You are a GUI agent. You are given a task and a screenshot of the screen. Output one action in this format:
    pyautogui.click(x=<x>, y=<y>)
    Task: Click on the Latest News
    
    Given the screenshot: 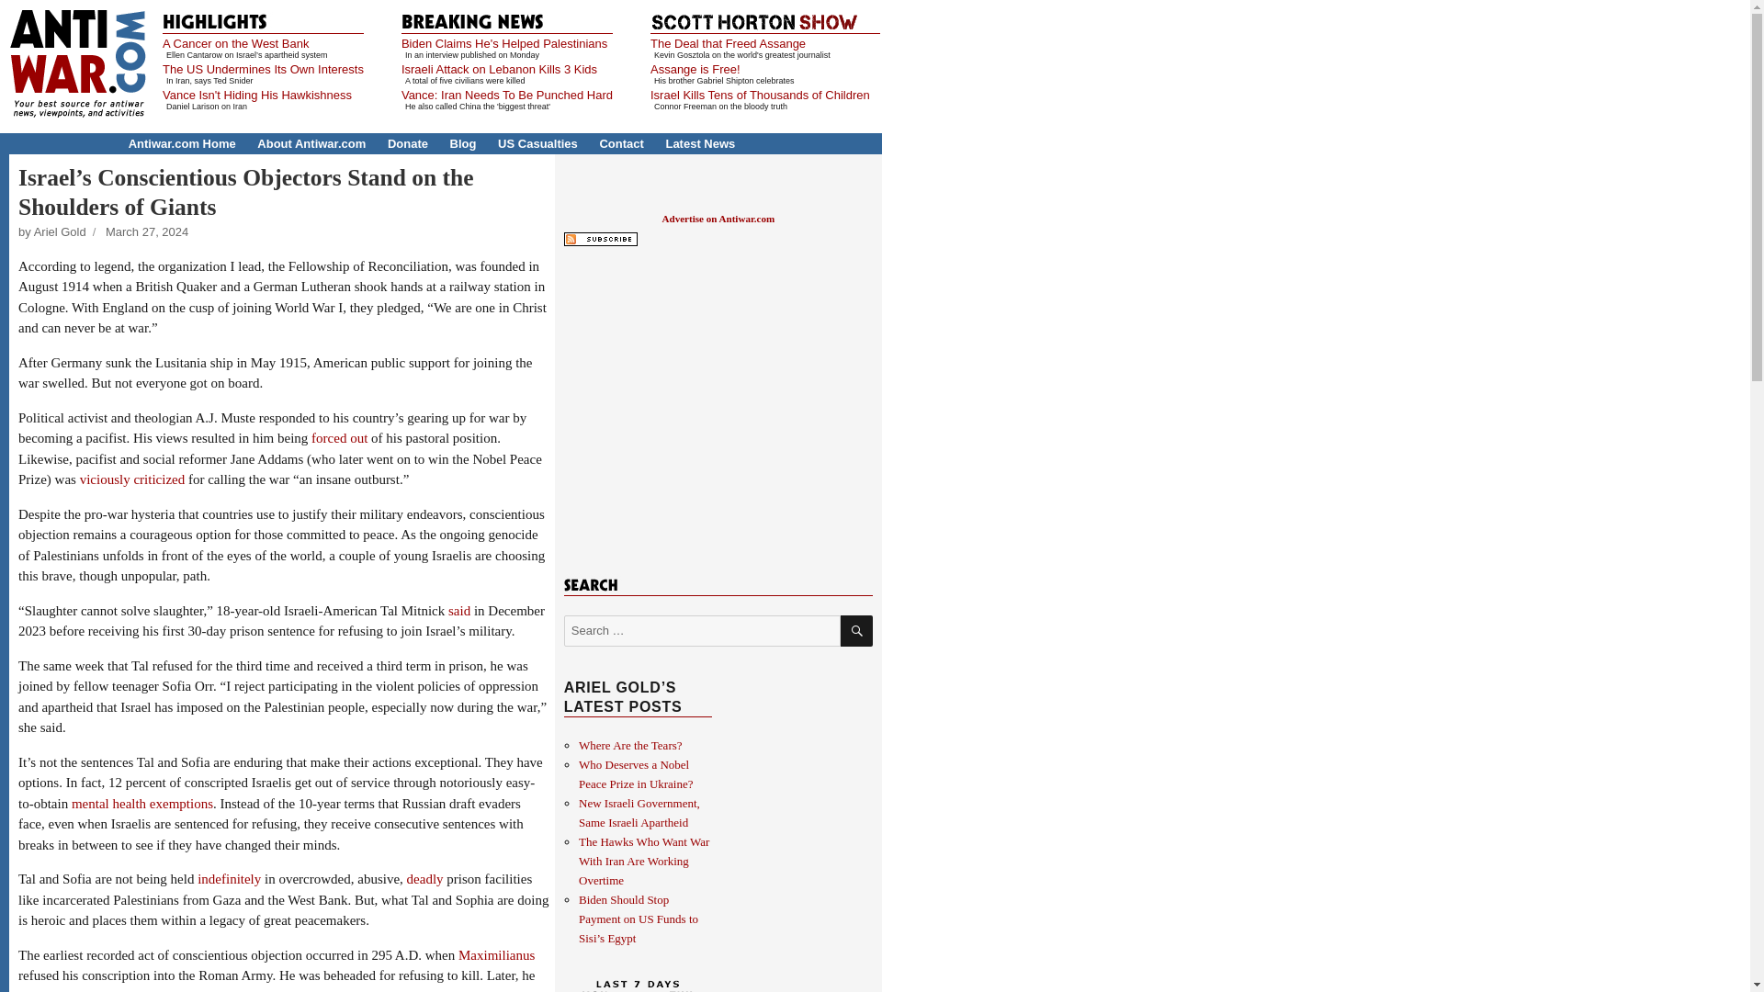 What is the action you would take?
    pyautogui.click(x=700, y=143)
    